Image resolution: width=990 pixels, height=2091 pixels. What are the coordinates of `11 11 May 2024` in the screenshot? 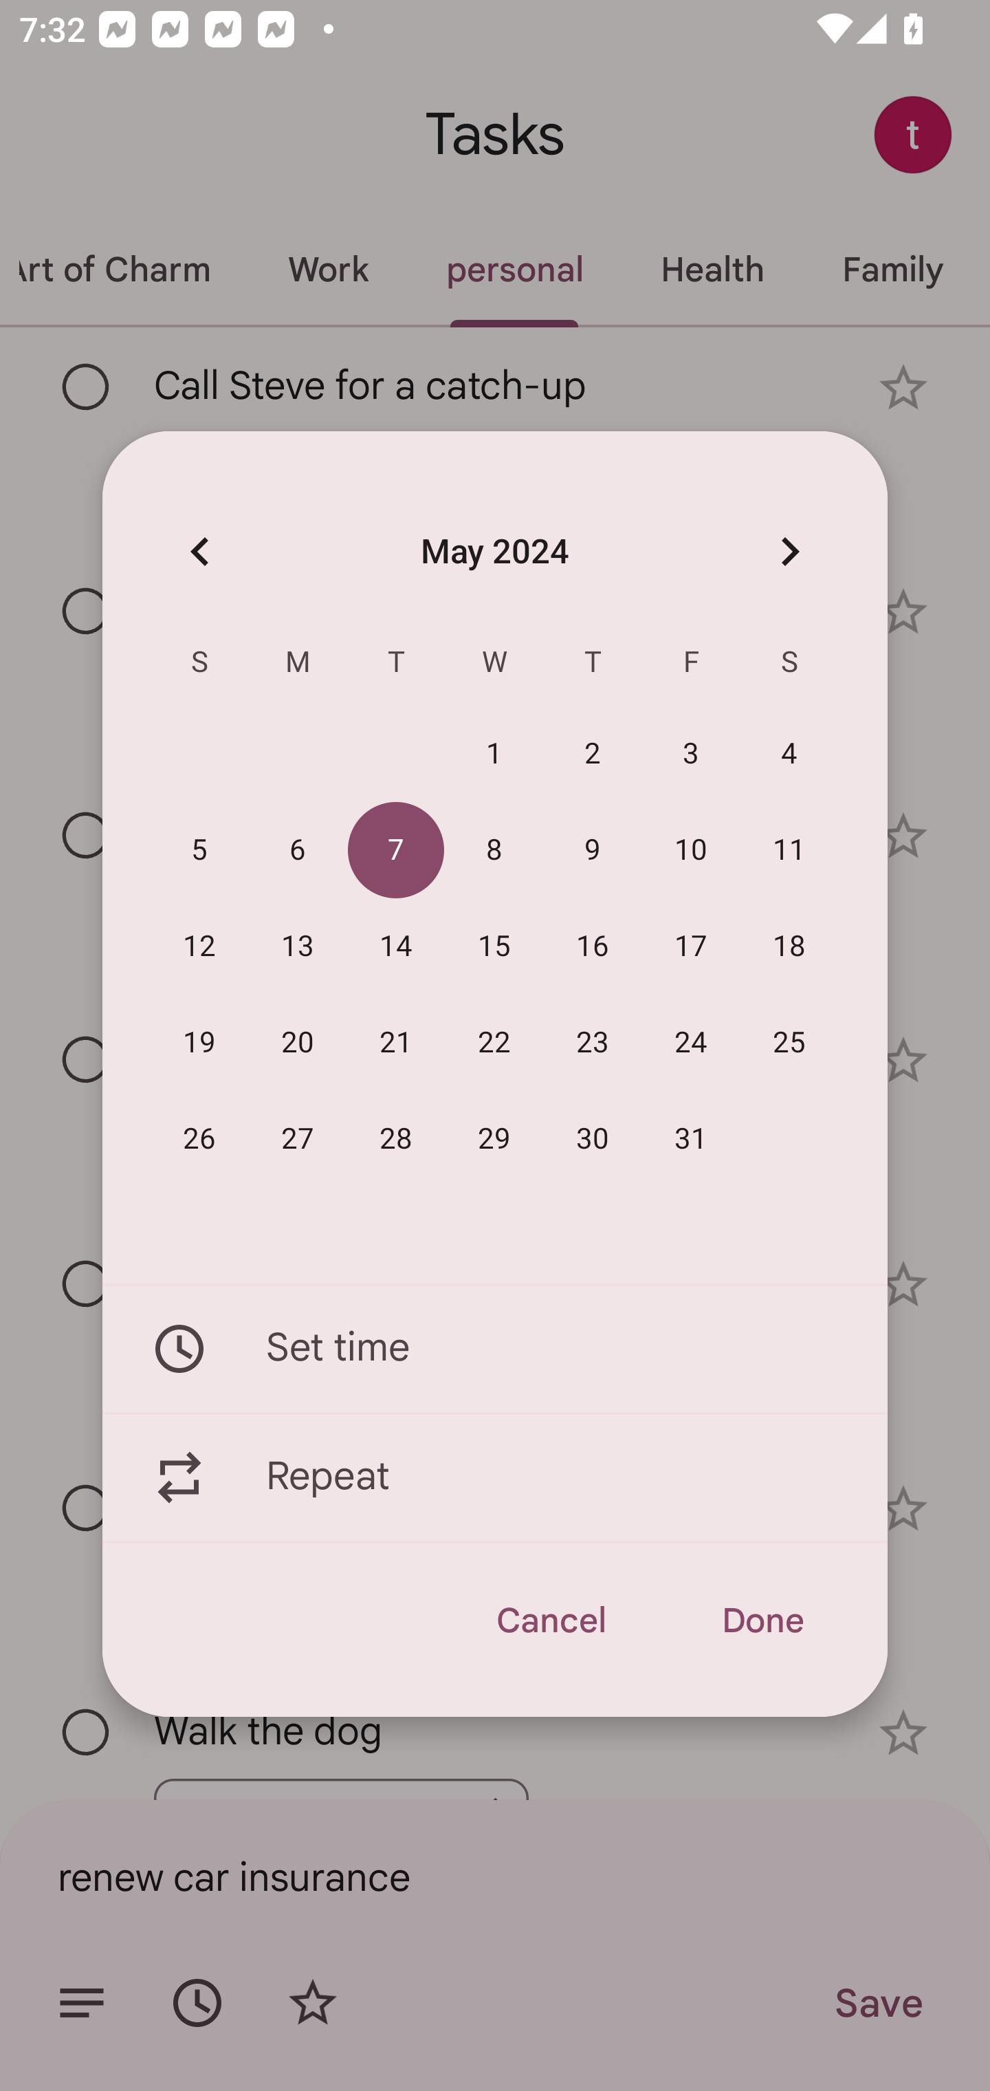 It's located at (789, 851).